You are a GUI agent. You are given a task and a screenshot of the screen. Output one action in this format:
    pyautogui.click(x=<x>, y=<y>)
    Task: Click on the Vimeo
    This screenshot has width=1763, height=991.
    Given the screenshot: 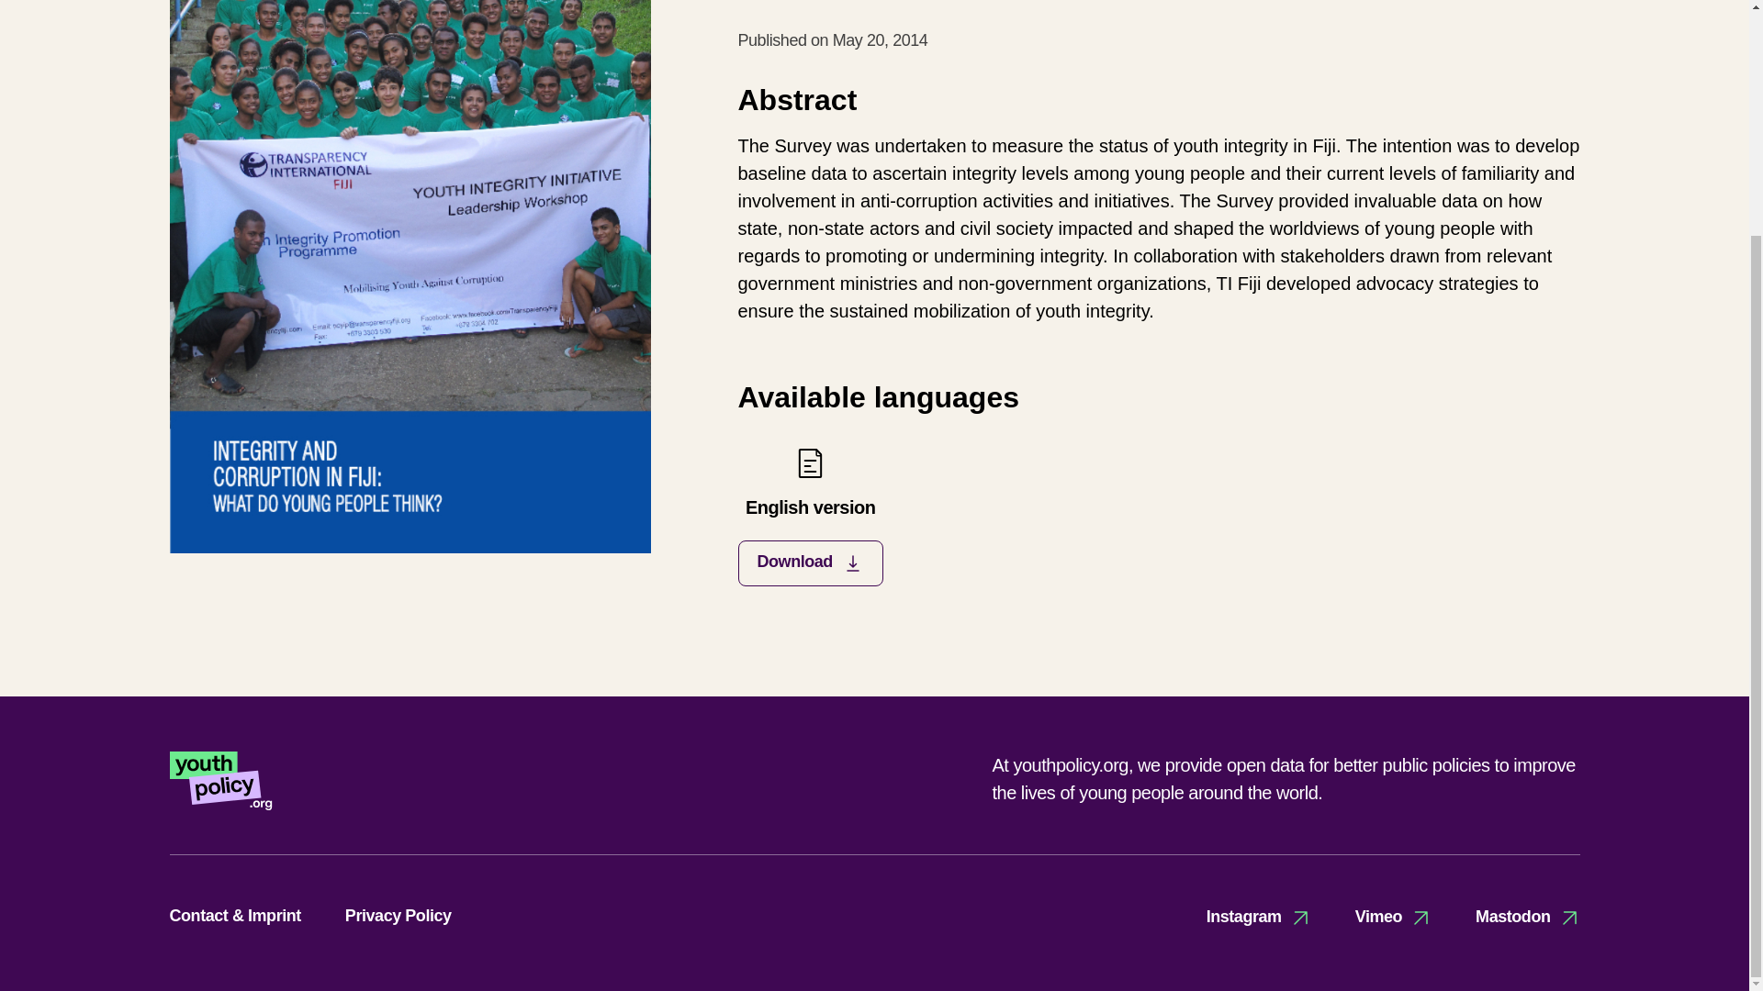 What is the action you would take?
    pyautogui.click(x=399, y=916)
    